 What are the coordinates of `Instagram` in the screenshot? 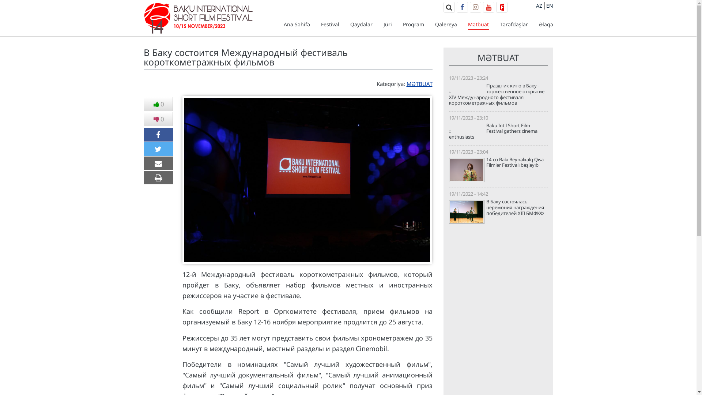 It's located at (475, 7).